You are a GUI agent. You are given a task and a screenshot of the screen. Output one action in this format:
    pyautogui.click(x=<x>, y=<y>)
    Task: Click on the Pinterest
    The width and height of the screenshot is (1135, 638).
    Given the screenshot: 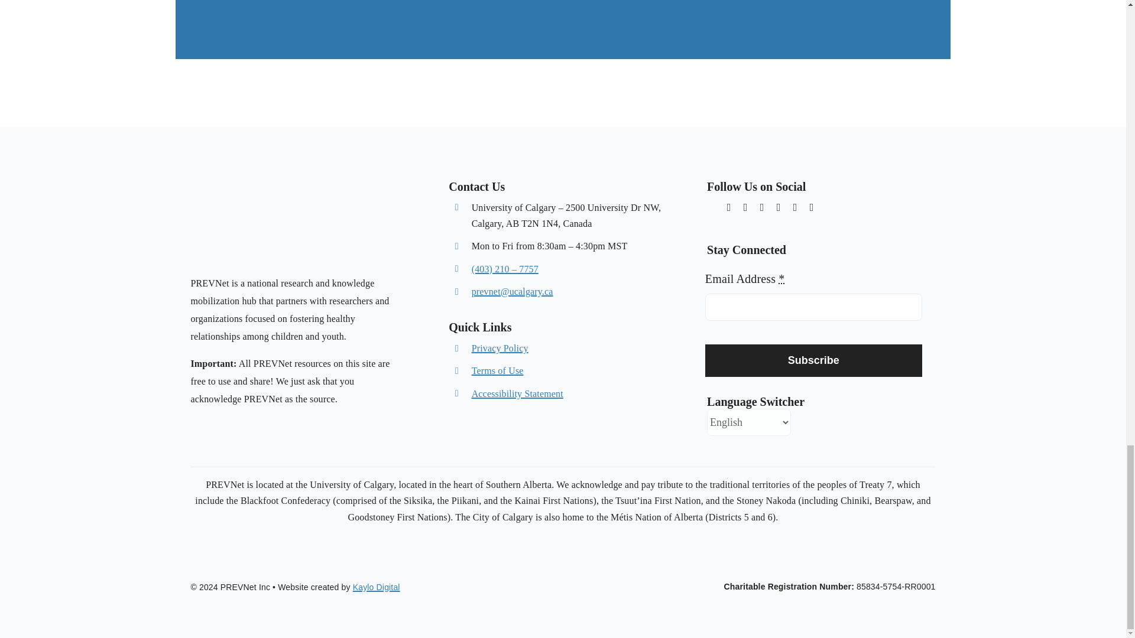 What is the action you would take?
    pyautogui.click(x=761, y=207)
    